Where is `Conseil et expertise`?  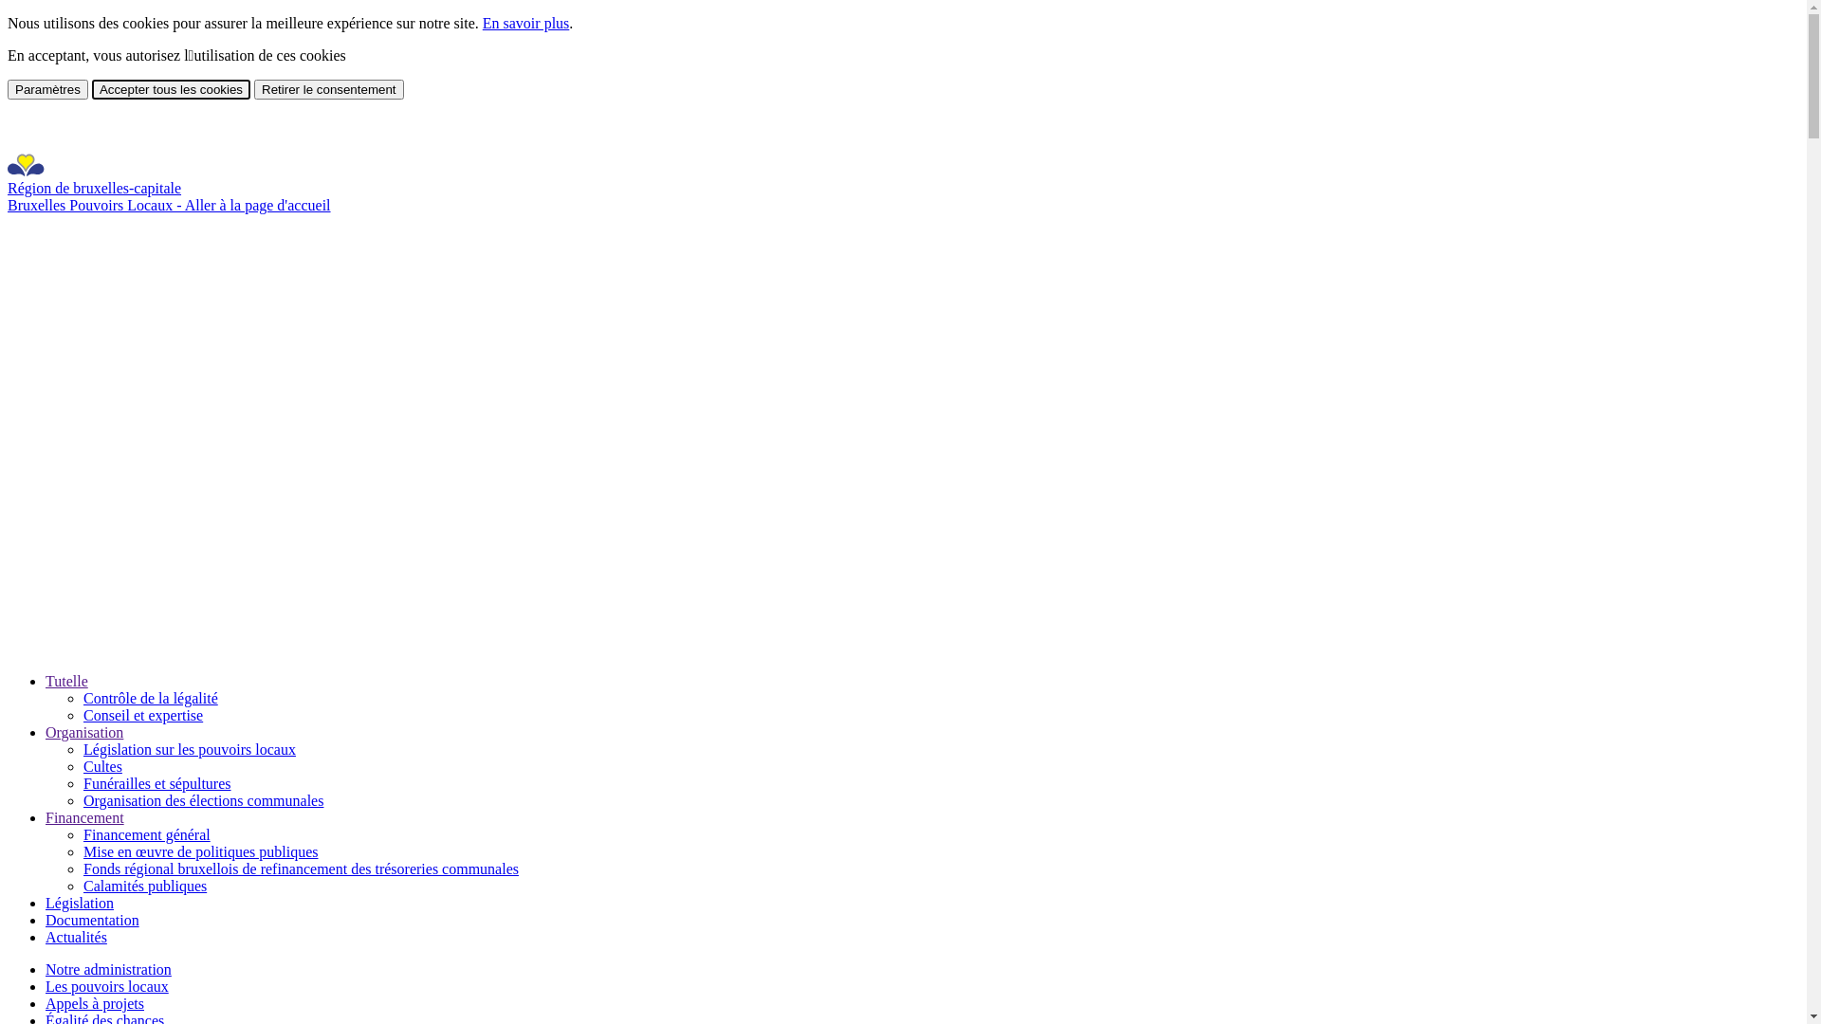
Conseil et expertise is located at coordinates (143, 715).